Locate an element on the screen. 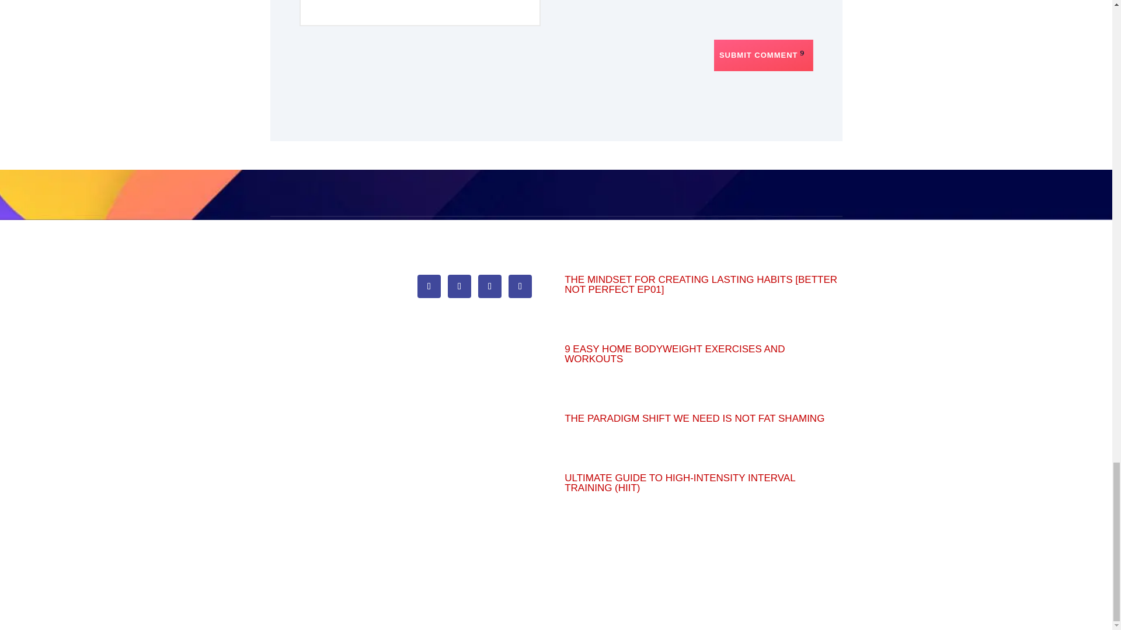 Image resolution: width=1121 pixels, height=630 pixels. Follow on Youtube is located at coordinates (520, 286).